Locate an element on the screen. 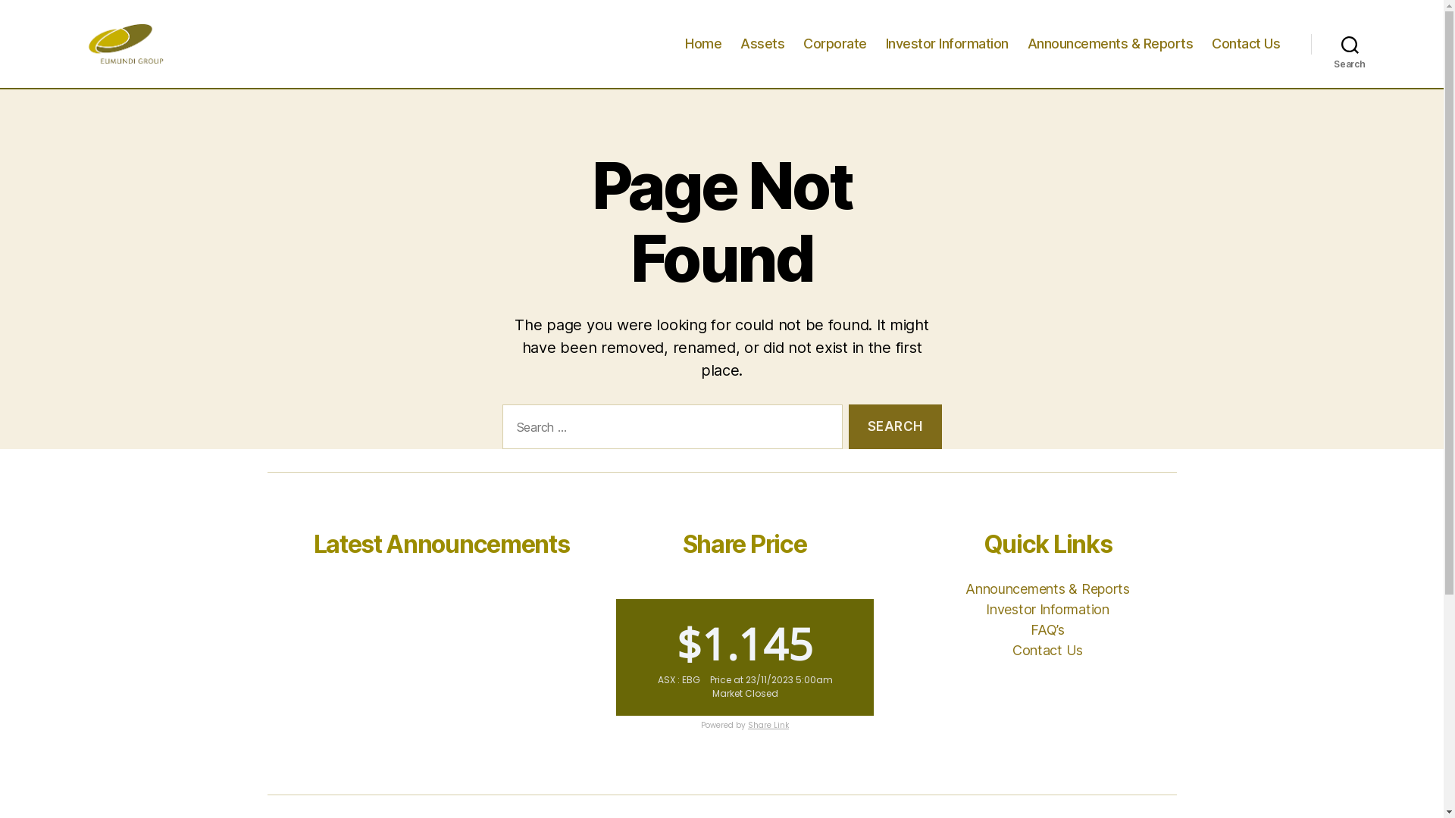 The image size is (1455, 818). Contact Us is located at coordinates (1047, 650).